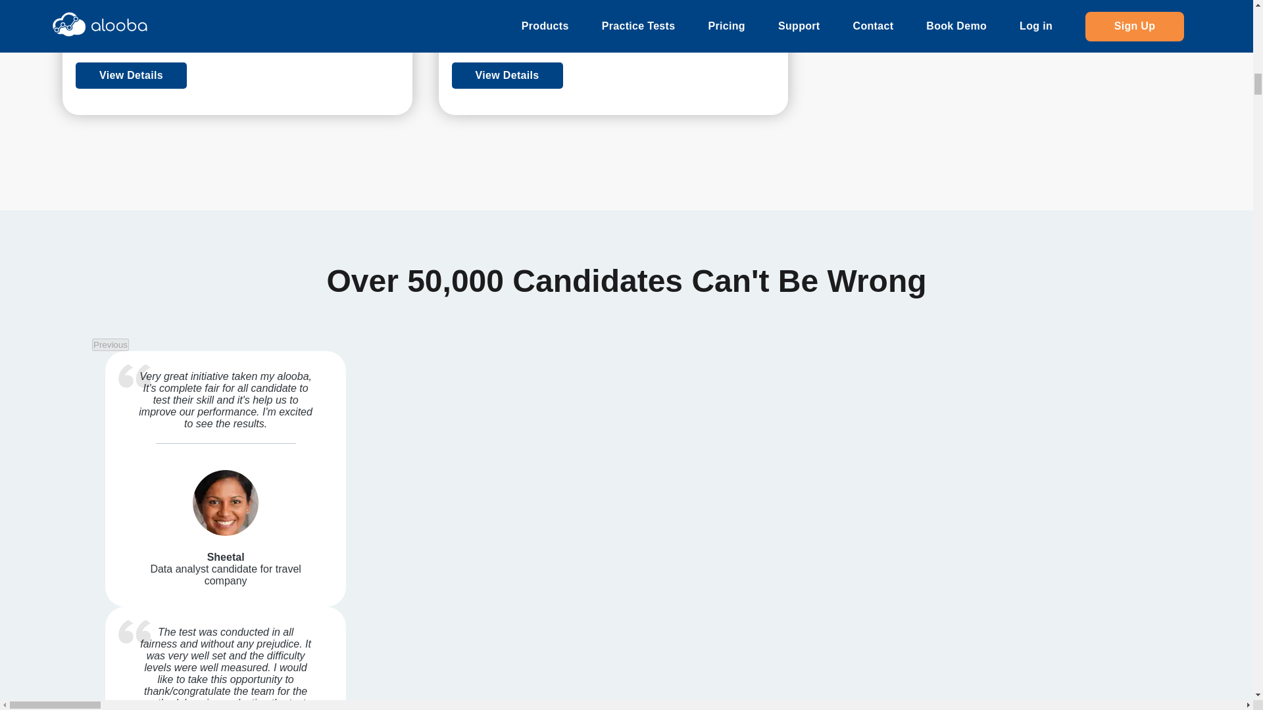 The image size is (1263, 710). Describe the element at coordinates (613, 76) in the screenshot. I see `View Details` at that location.